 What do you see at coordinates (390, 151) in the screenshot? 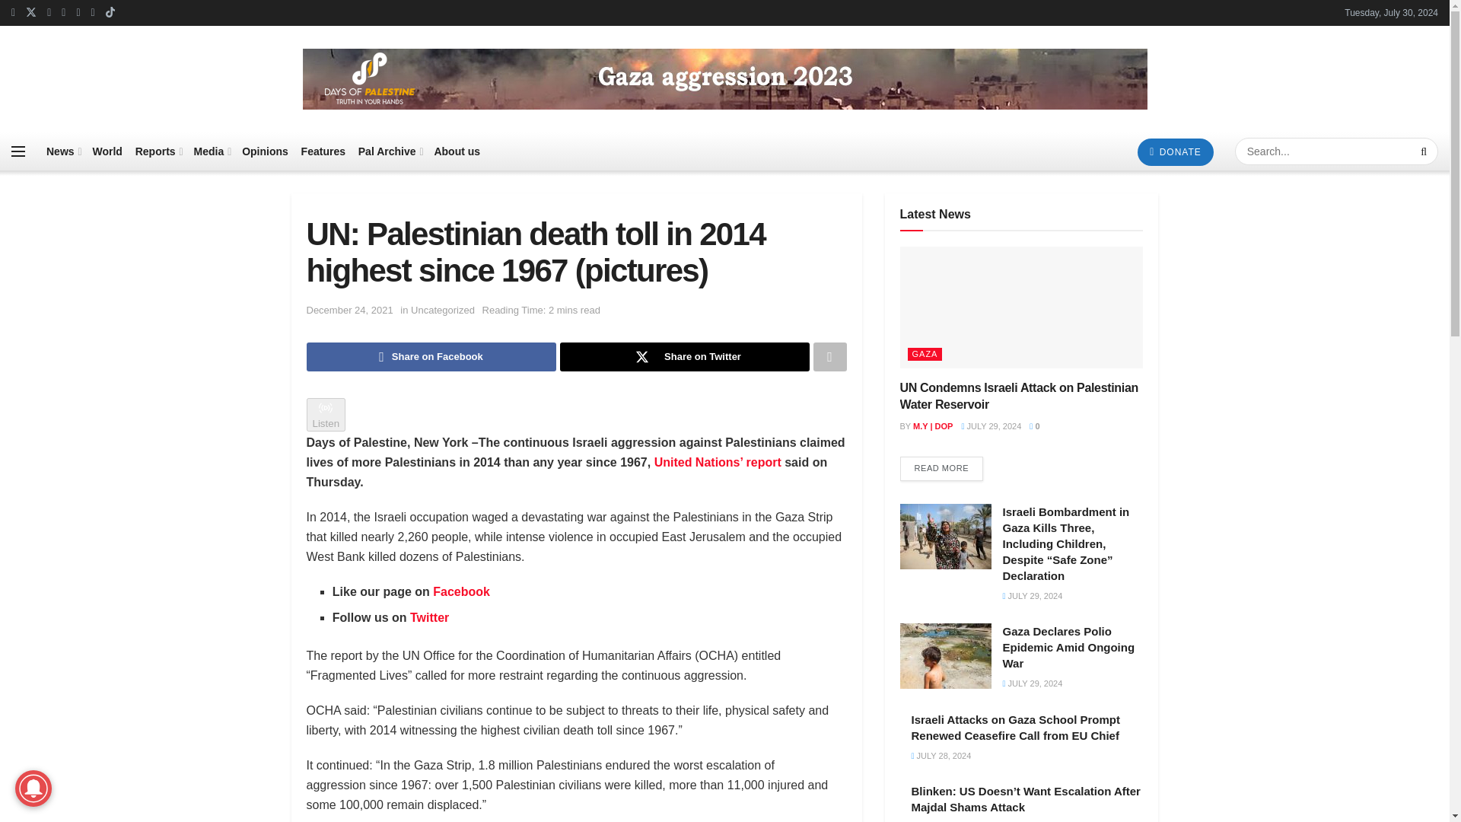
I see `Pal Archive` at bounding box center [390, 151].